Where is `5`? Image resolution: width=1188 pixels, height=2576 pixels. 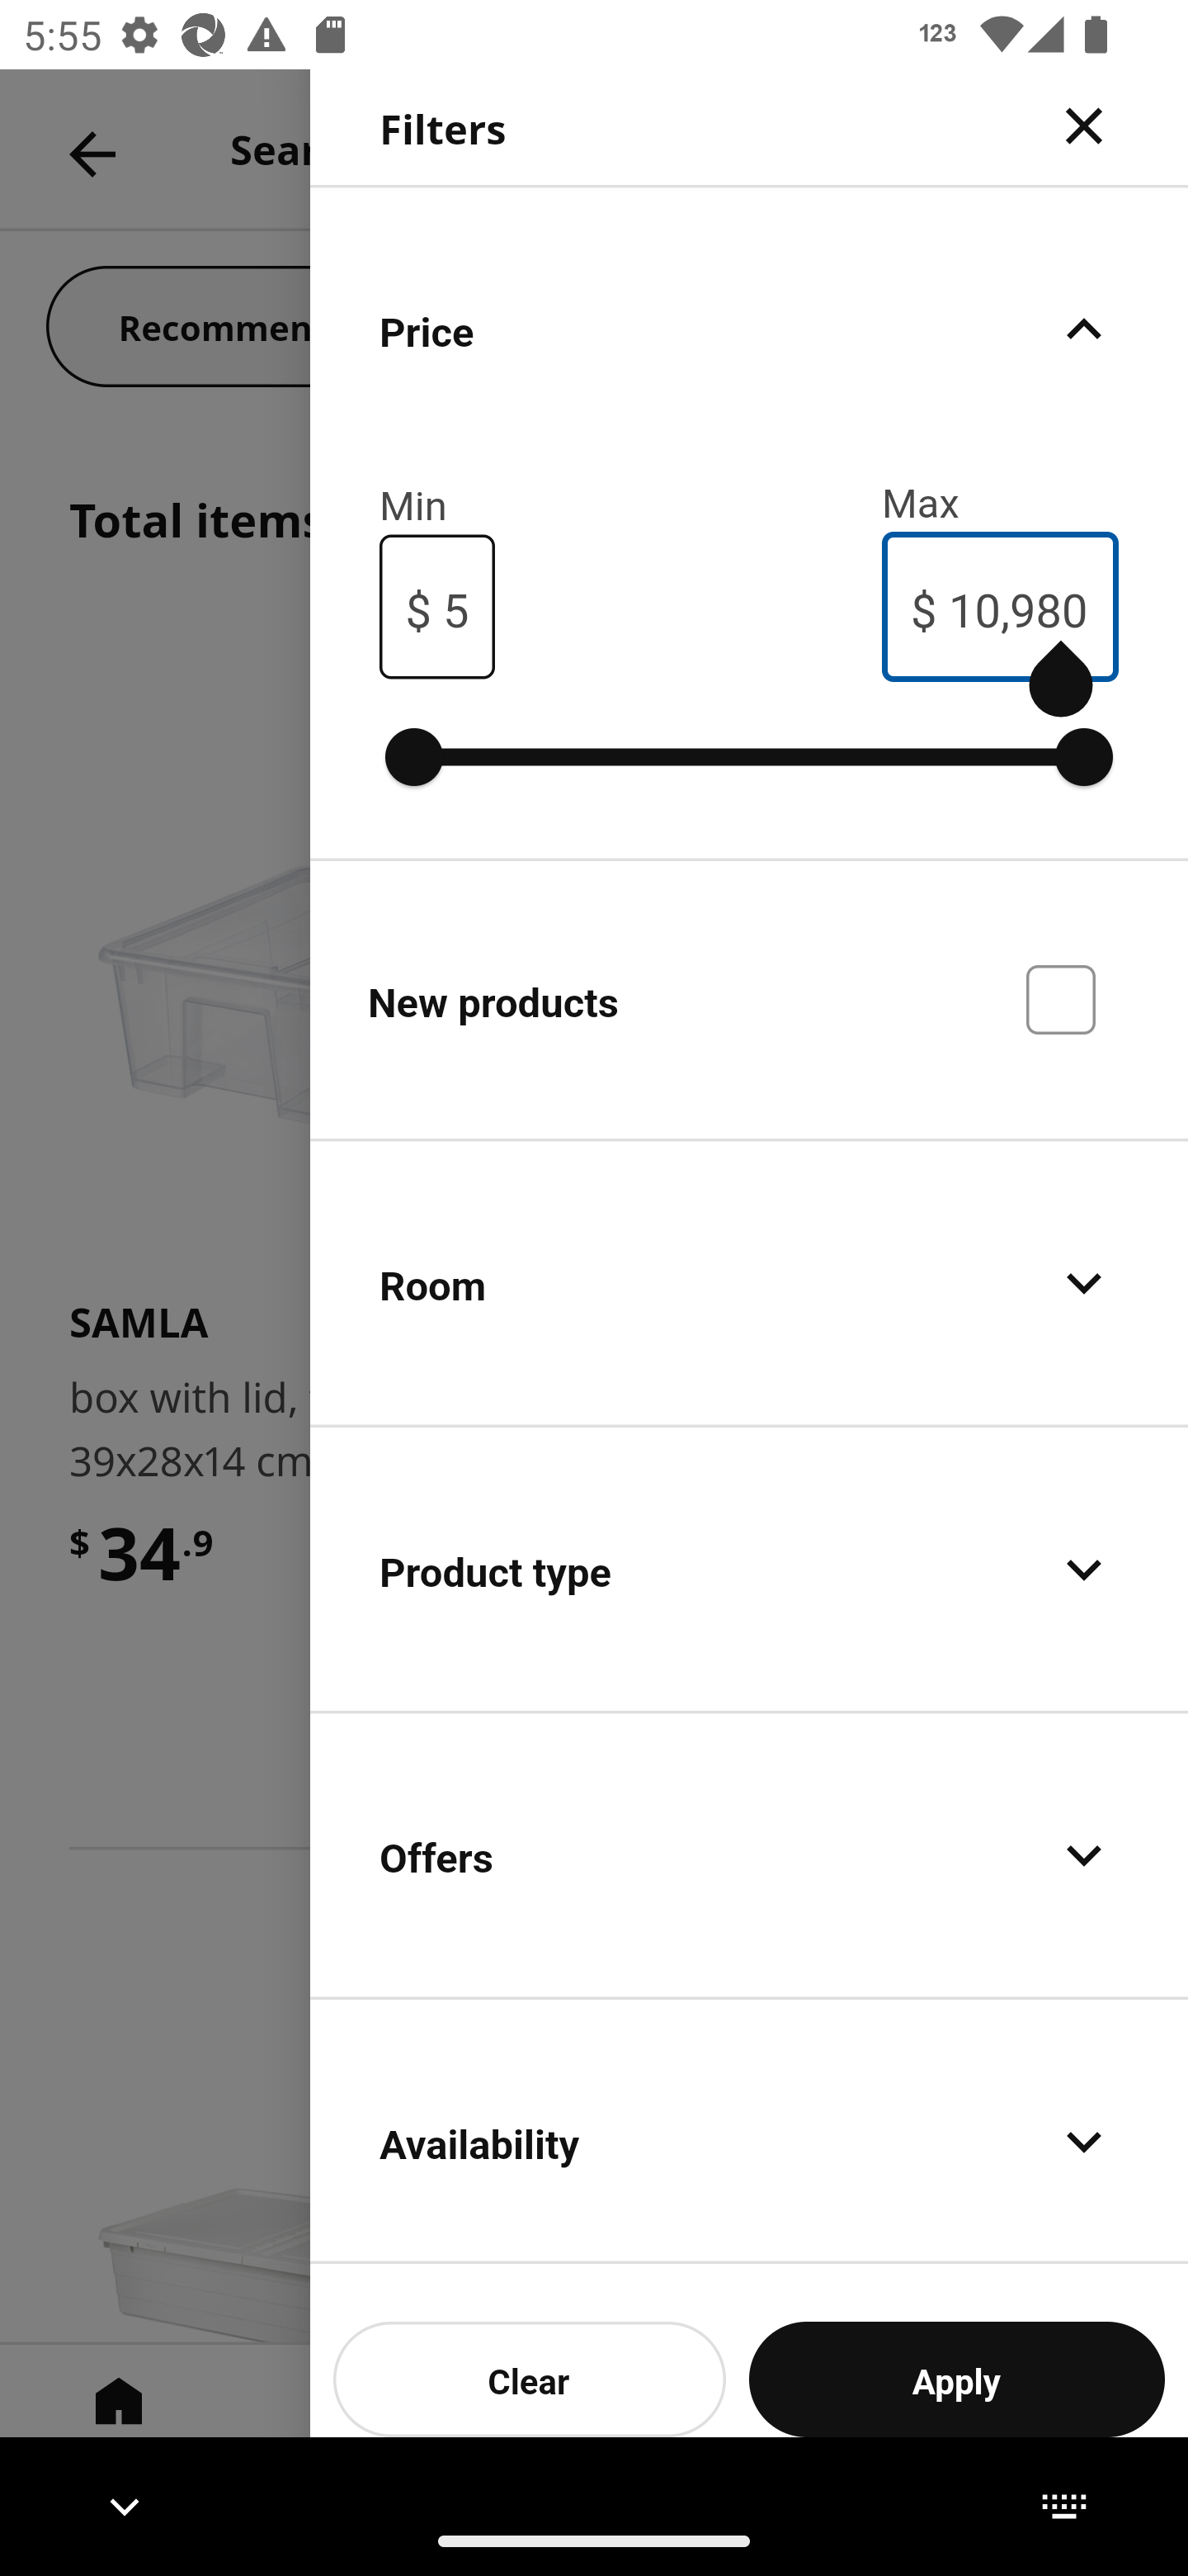 5 is located at coordinates (455, 606).